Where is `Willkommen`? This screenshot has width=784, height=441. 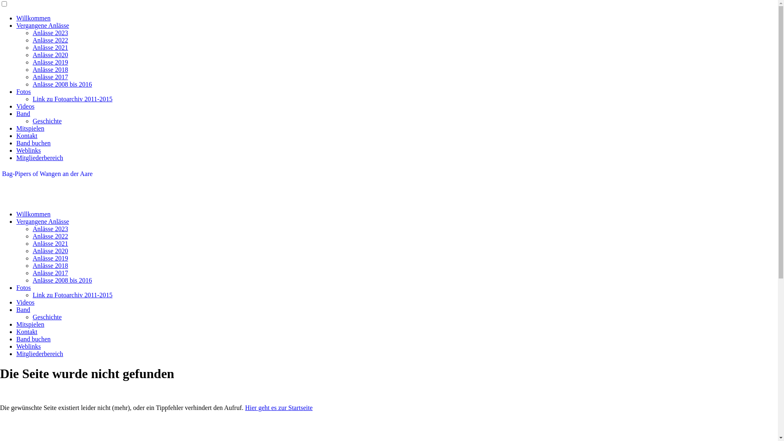 Willkommen is located at coordinates (33, 18).